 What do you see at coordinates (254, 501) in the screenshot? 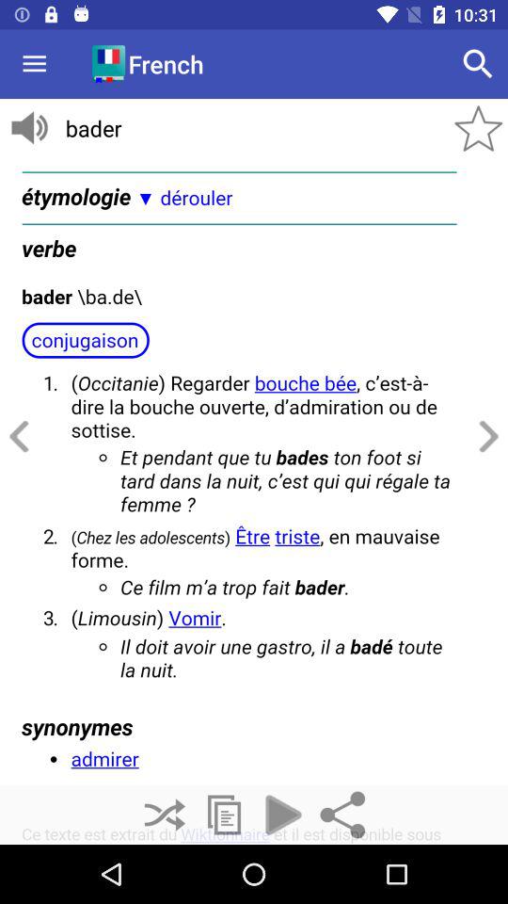
I see `advertisement page` at bounding box center [254, 501].